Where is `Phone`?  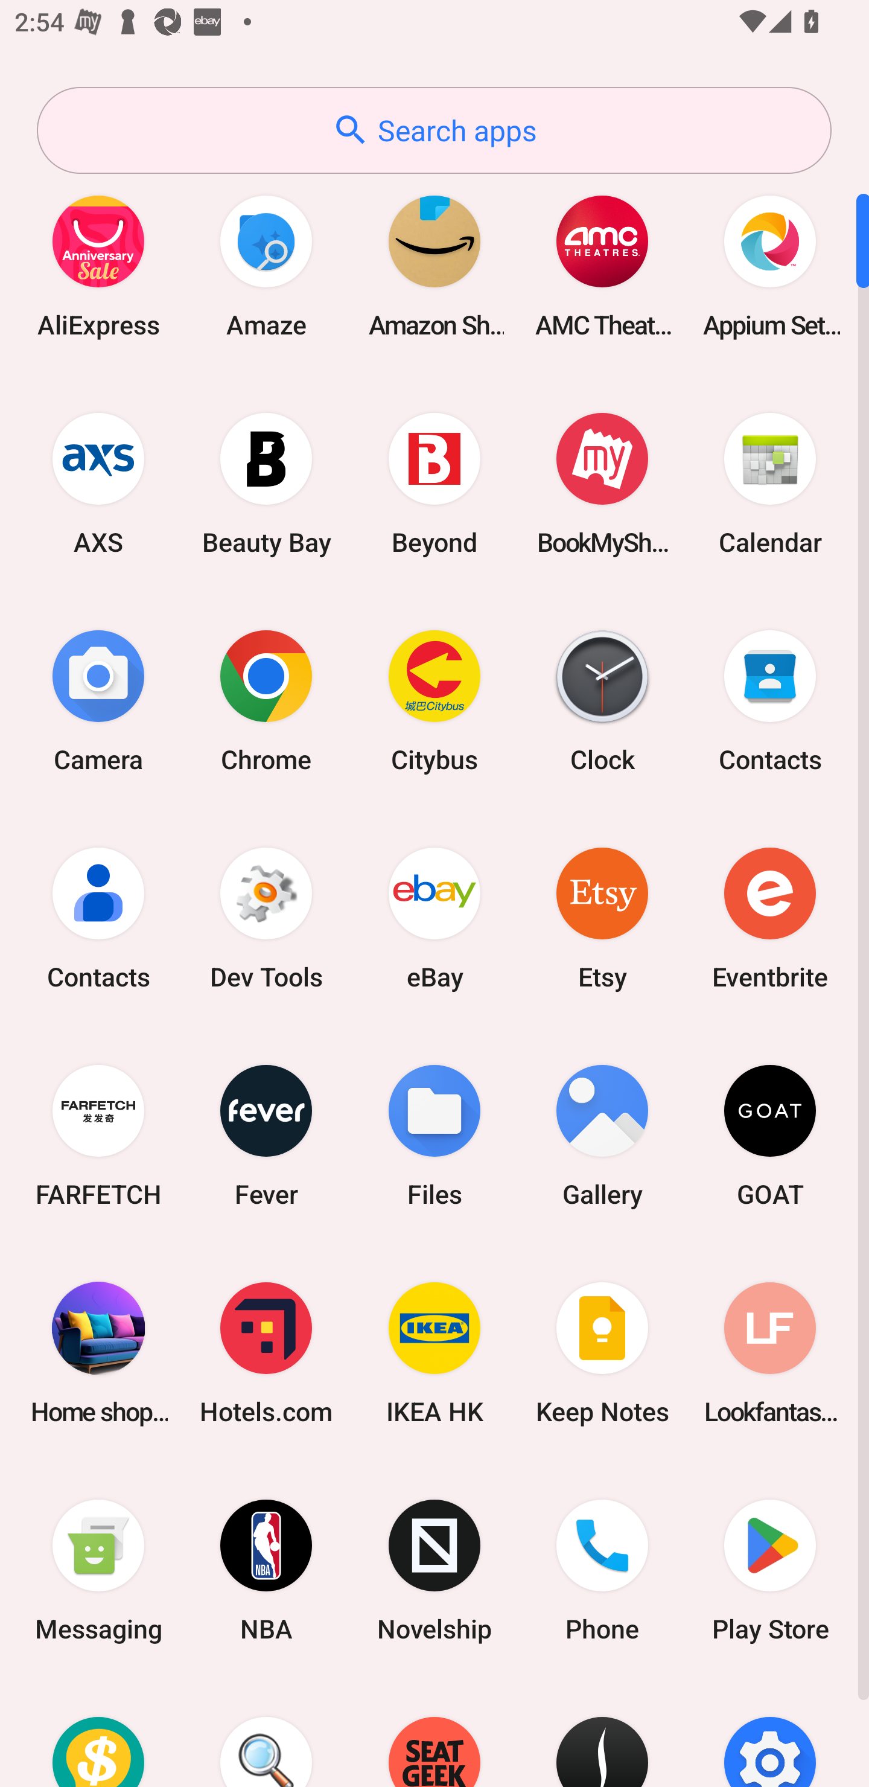
Phone is located at coordinates (602, 1571).